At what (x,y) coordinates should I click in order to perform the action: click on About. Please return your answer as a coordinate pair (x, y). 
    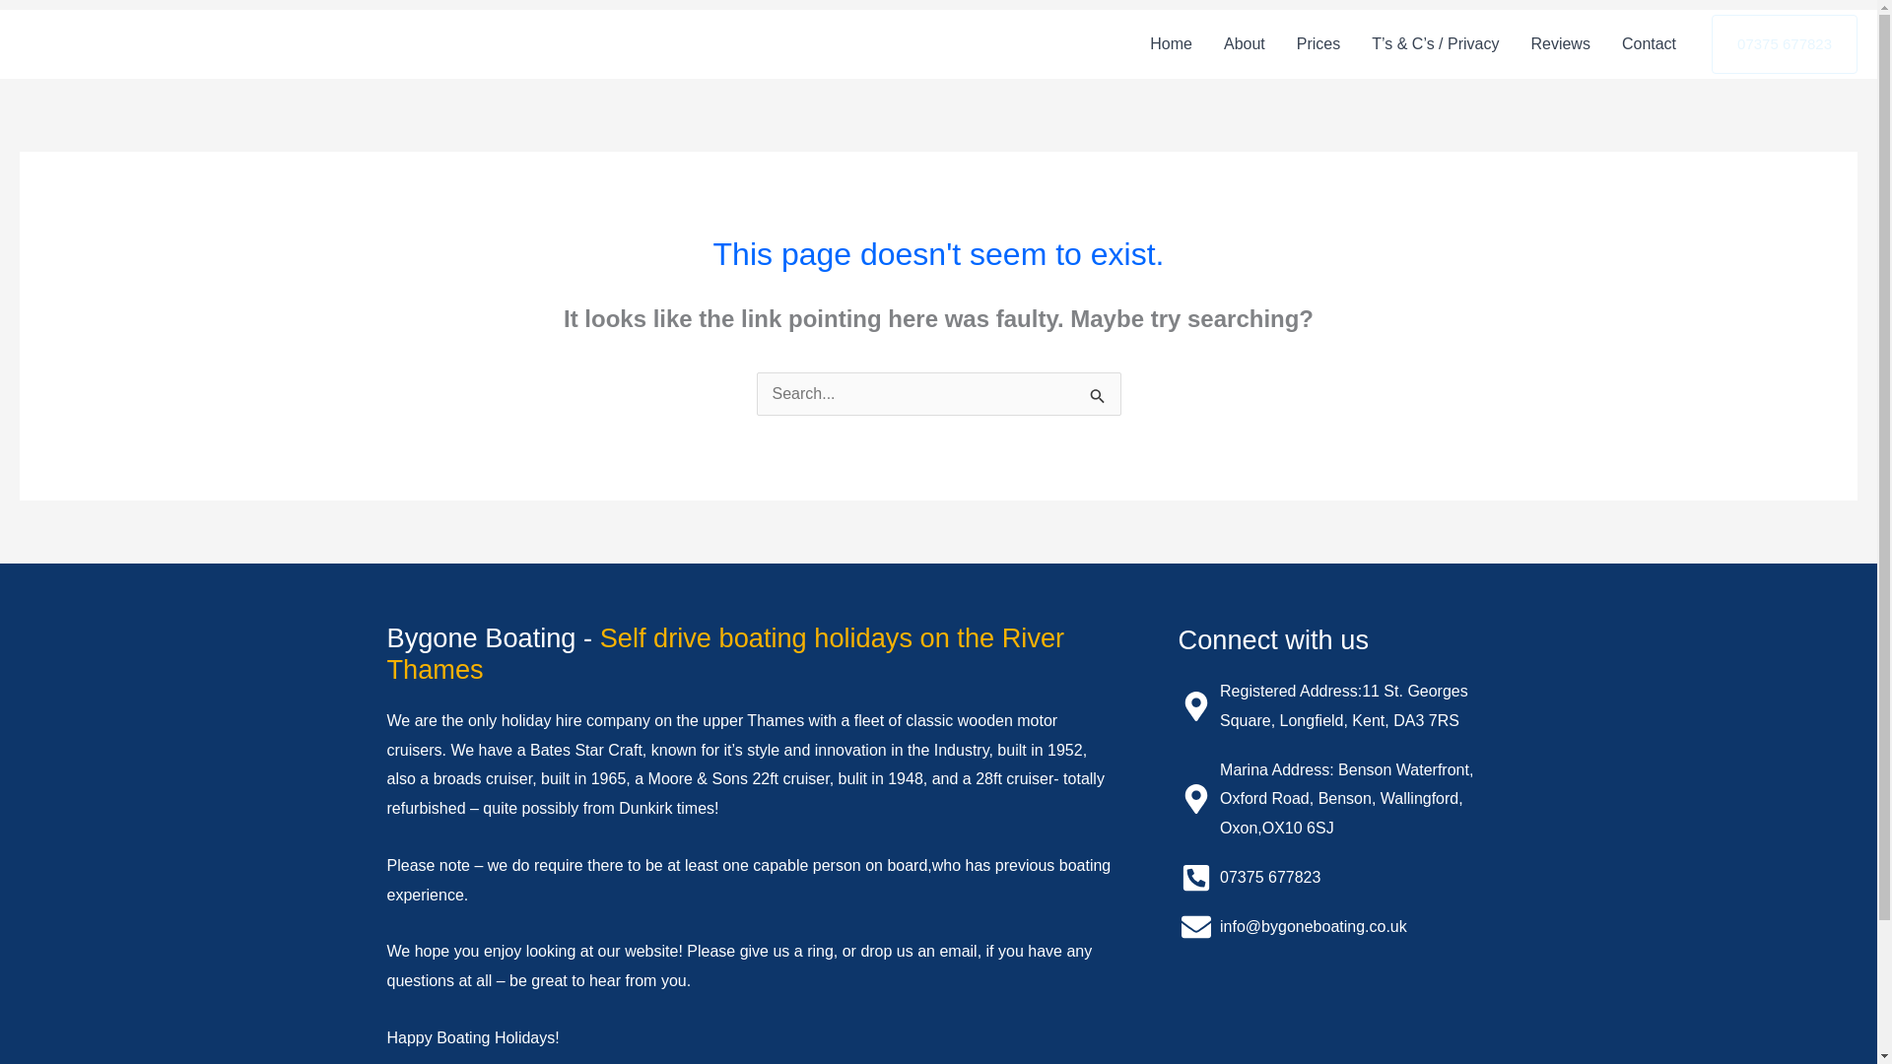
    Looking at the image, I should click on (1244, 43).